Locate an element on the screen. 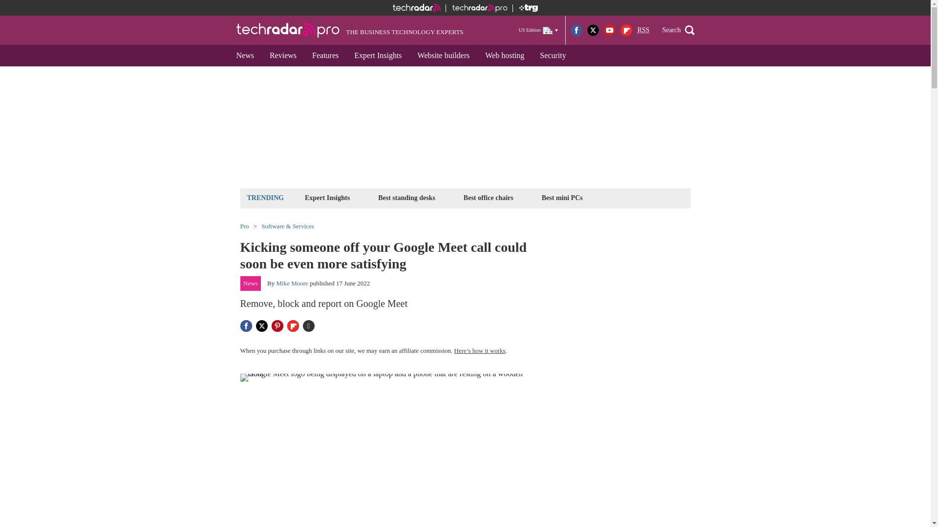 The width and height of the screenshot is (938, 527). Expert Insights is located at coordinates (327, 198).